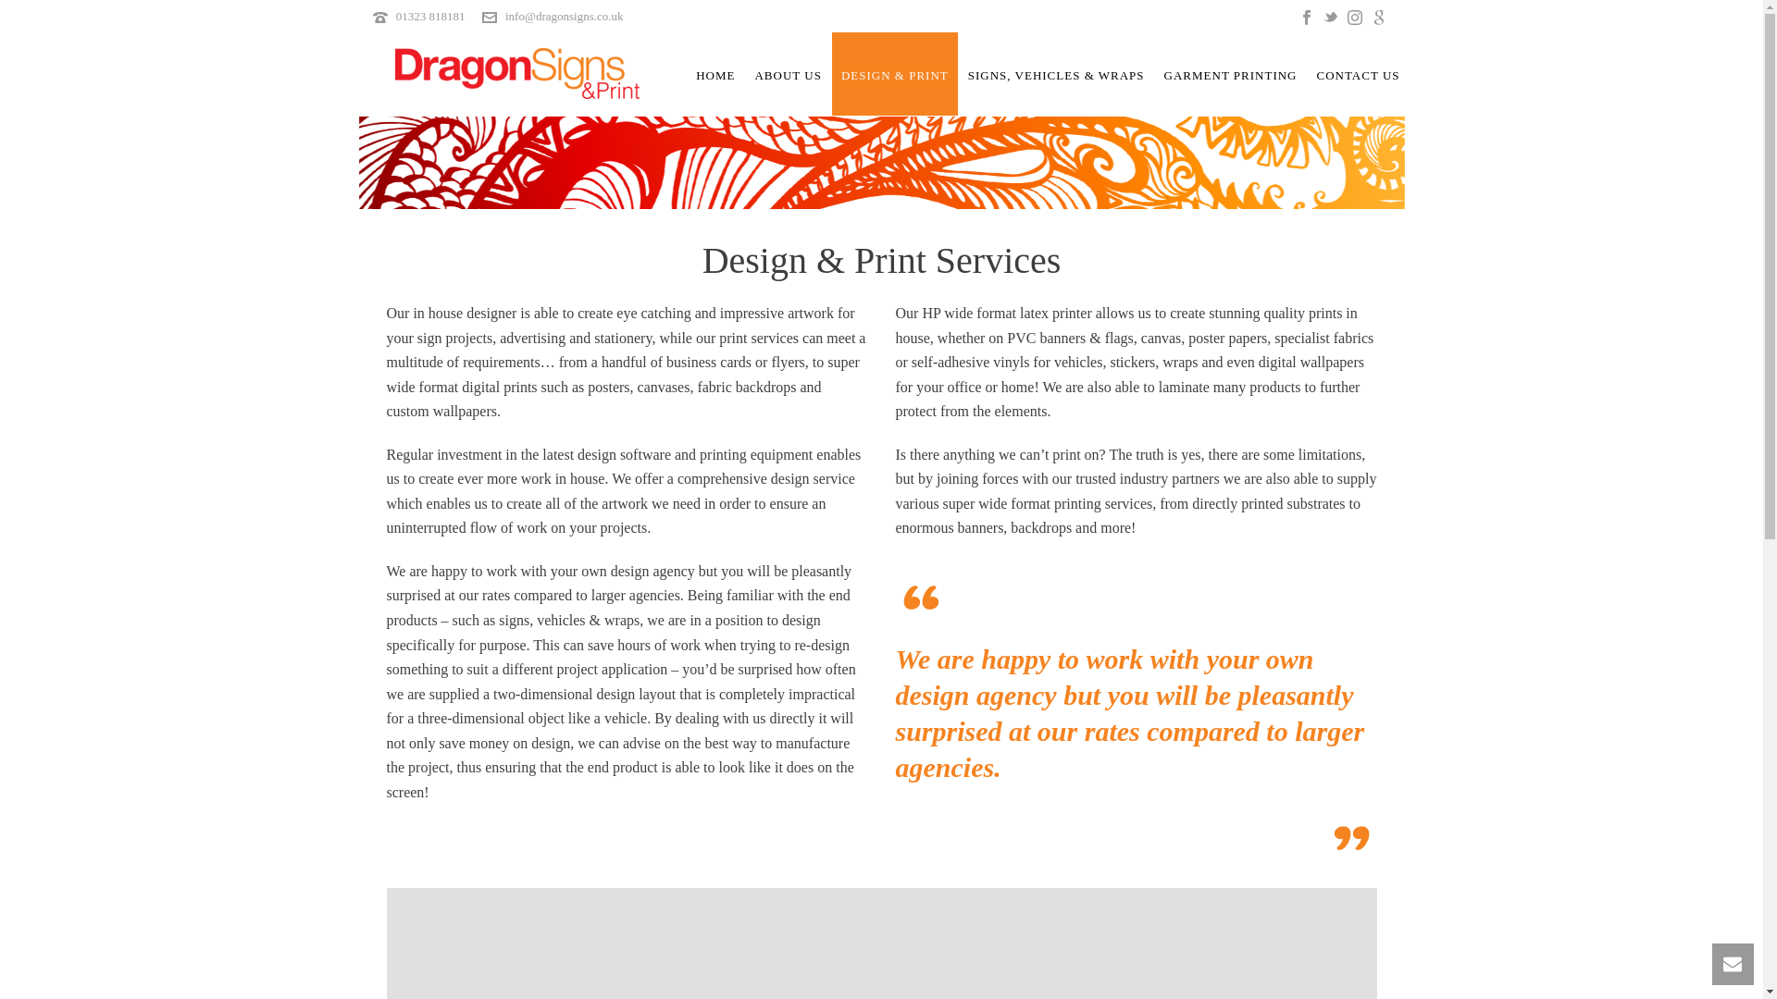 The width and height of the screenshot is (1777, 999). What do you see at coordinates (516, 73) in the screenshot?
I see `Print Services Hailsham East Sussex` at bounding box center [516, 73].